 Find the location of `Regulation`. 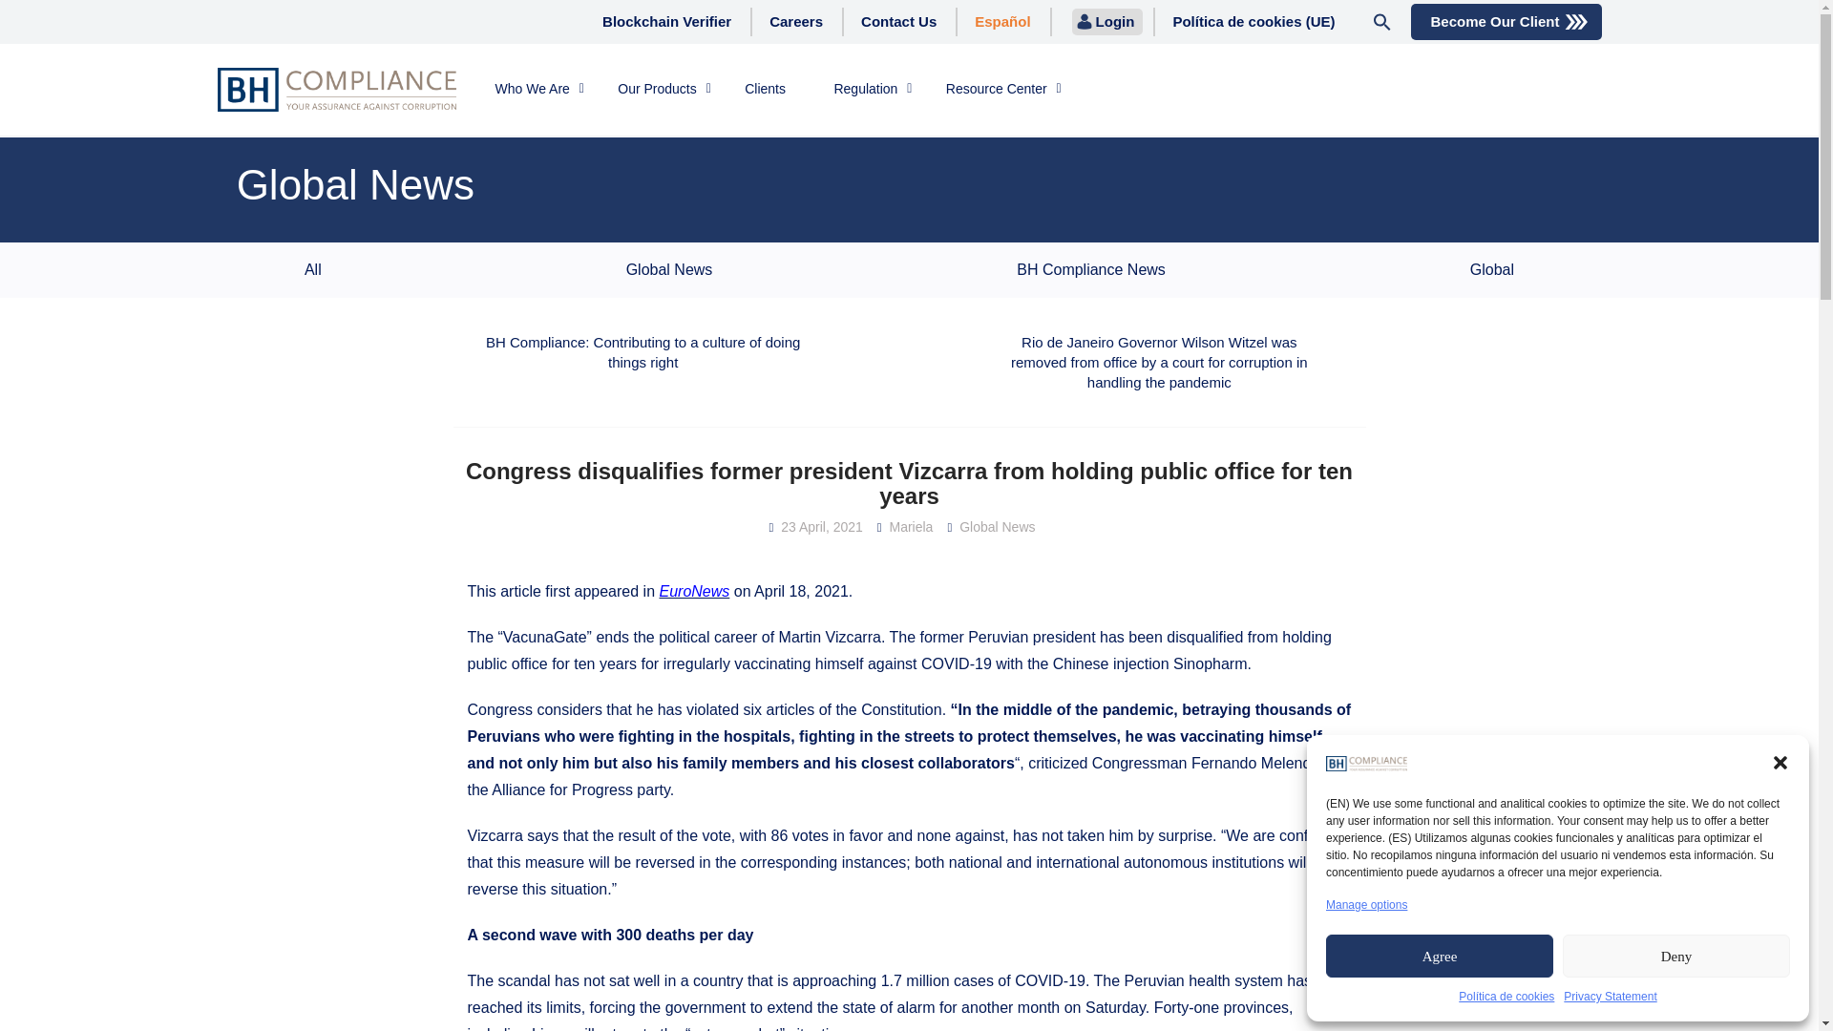

Regulation is located at coordinates (865, 89).